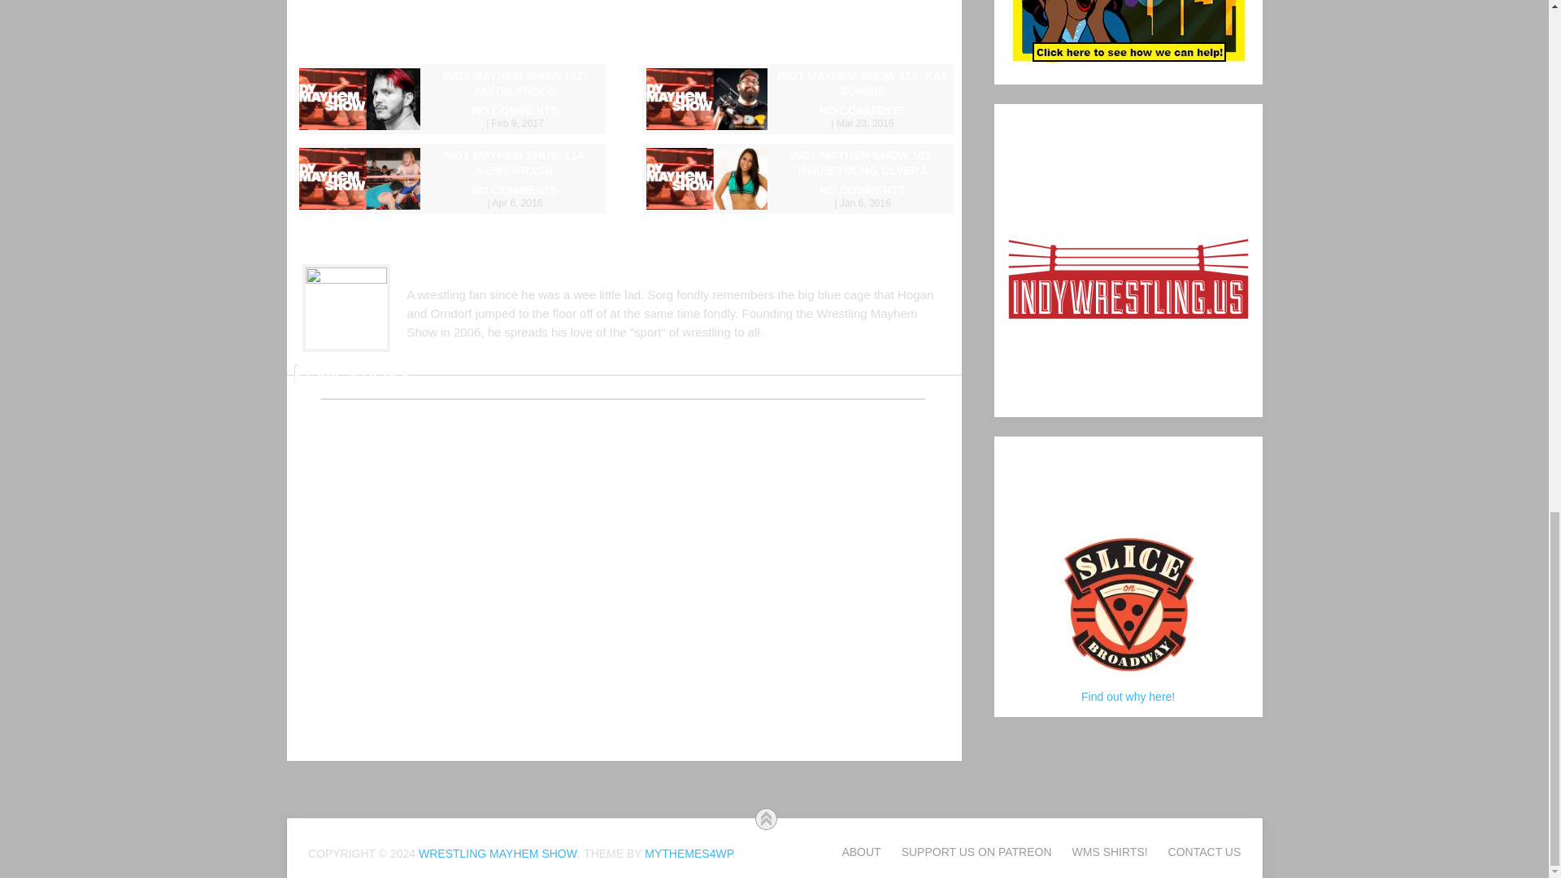 This screenshot has width=1561, height=878. What do you see at coordinates (450, 195) in the screenshot?
I see `NO COMMENTS` at bounding box center [450, 195].